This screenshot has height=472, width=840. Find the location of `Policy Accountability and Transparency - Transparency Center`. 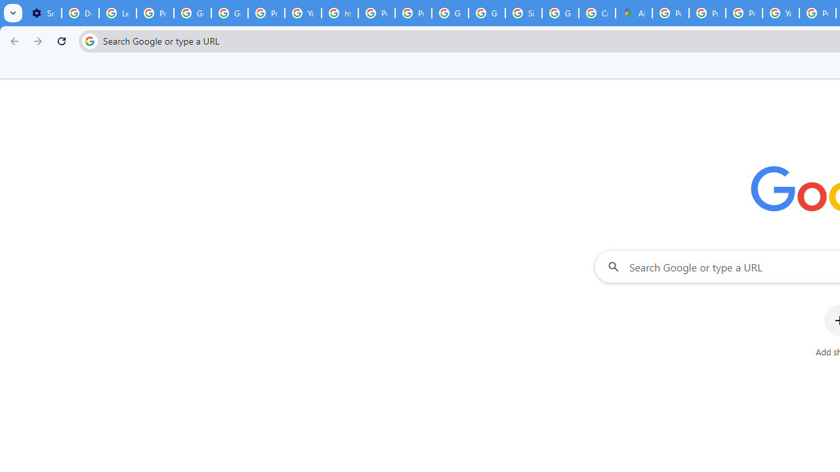

Policy Accountability and Transparency - Transparency Center is located at coordinates (671, 13).